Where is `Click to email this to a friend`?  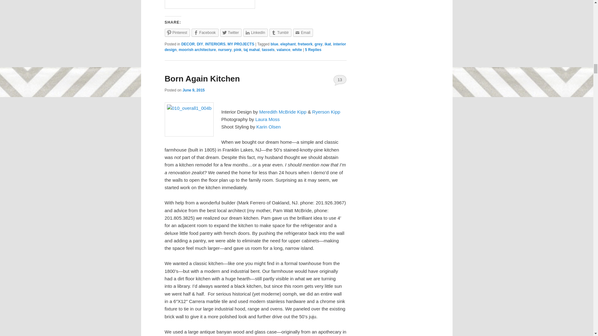
Click to email this to a friend is located at coordinates (303, 32).